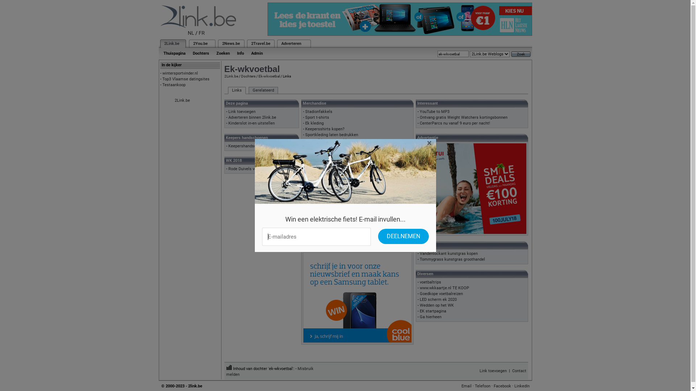 Image resolution: width=696 pixels, height=391 pixels. What do you see at coordinates (174, 85) in the screenshot?
I see `Testaankoop` at bounding box center [174, 85].